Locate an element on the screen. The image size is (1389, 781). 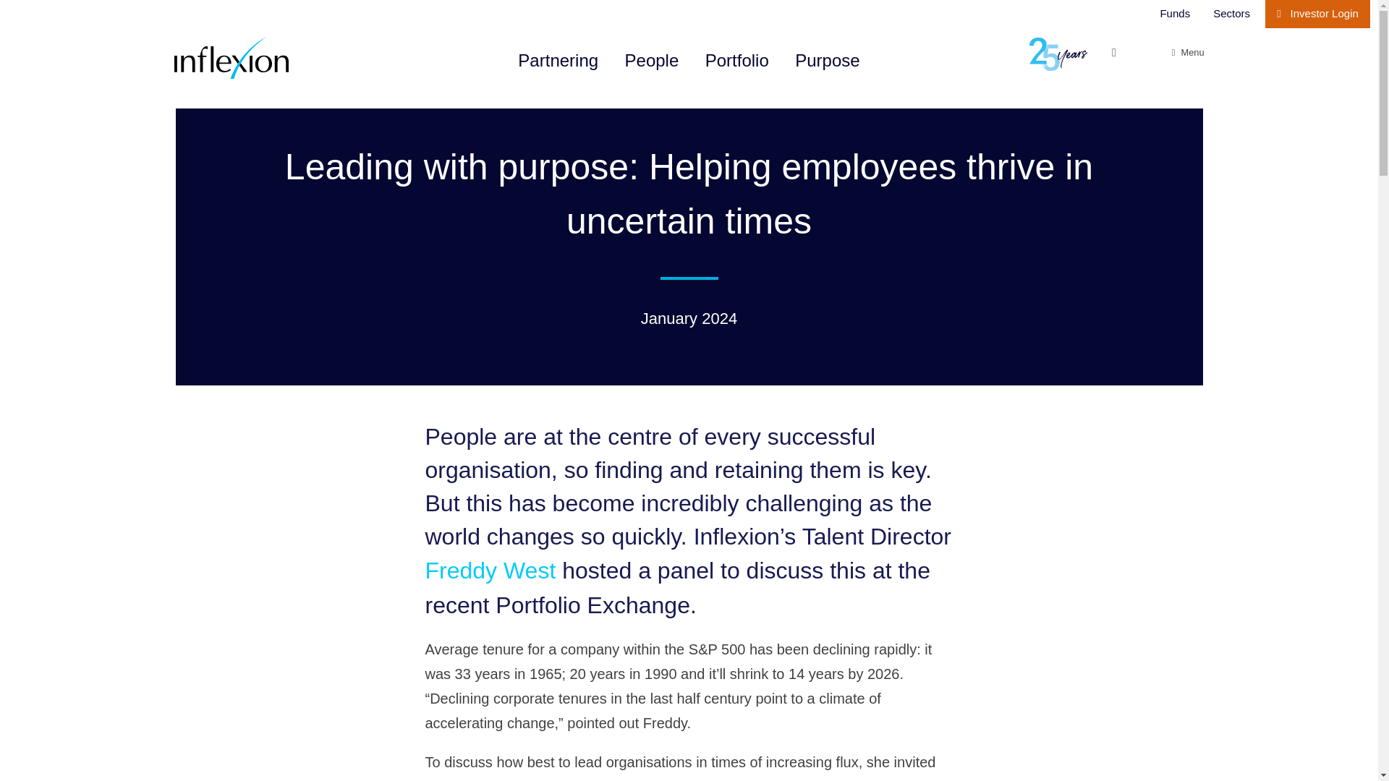
Purpose is located at coordinates (827, 61).